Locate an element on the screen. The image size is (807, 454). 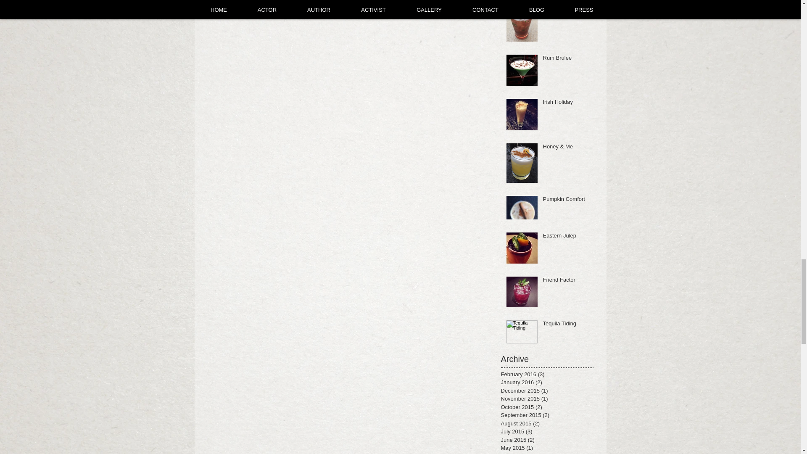
Eastern Julep is located at coordinates (566, 237).